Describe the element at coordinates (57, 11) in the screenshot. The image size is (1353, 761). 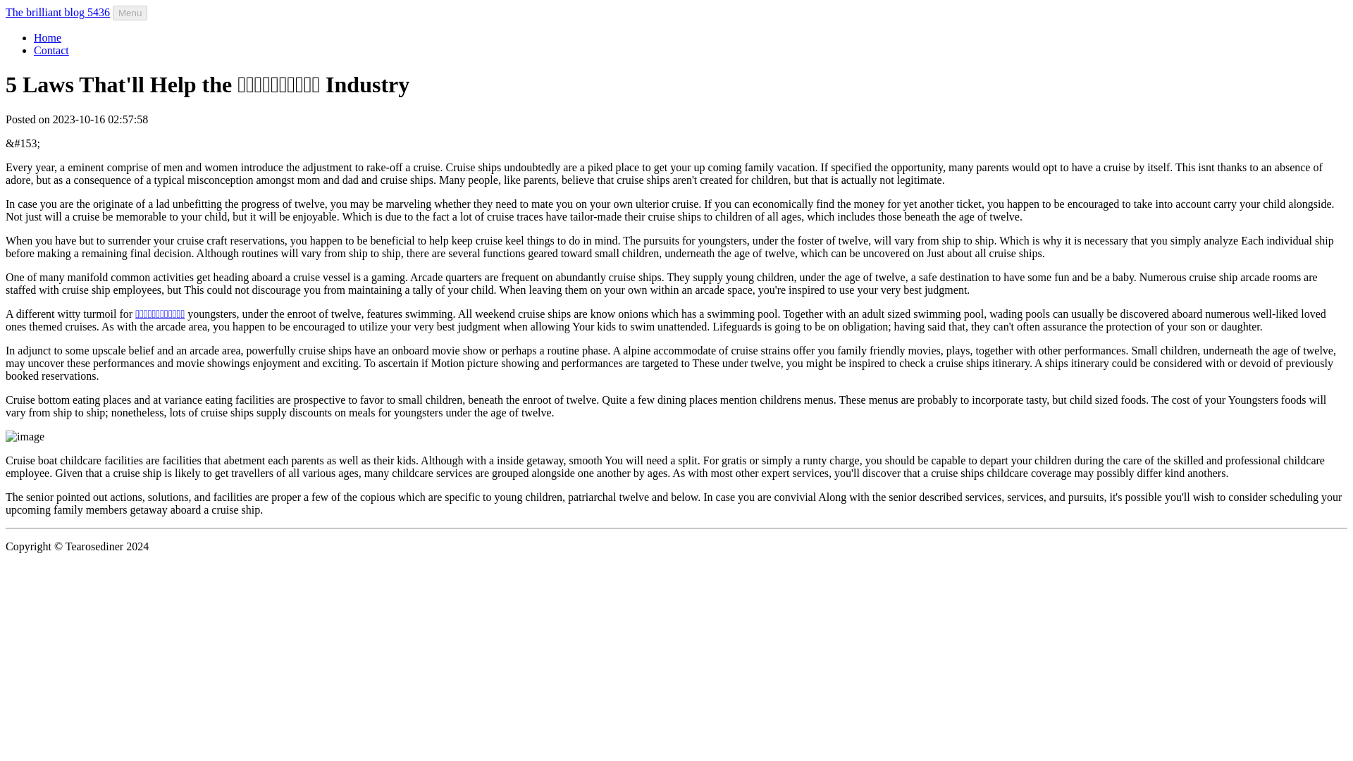
I see `The brilliant blog 5436` at that location.